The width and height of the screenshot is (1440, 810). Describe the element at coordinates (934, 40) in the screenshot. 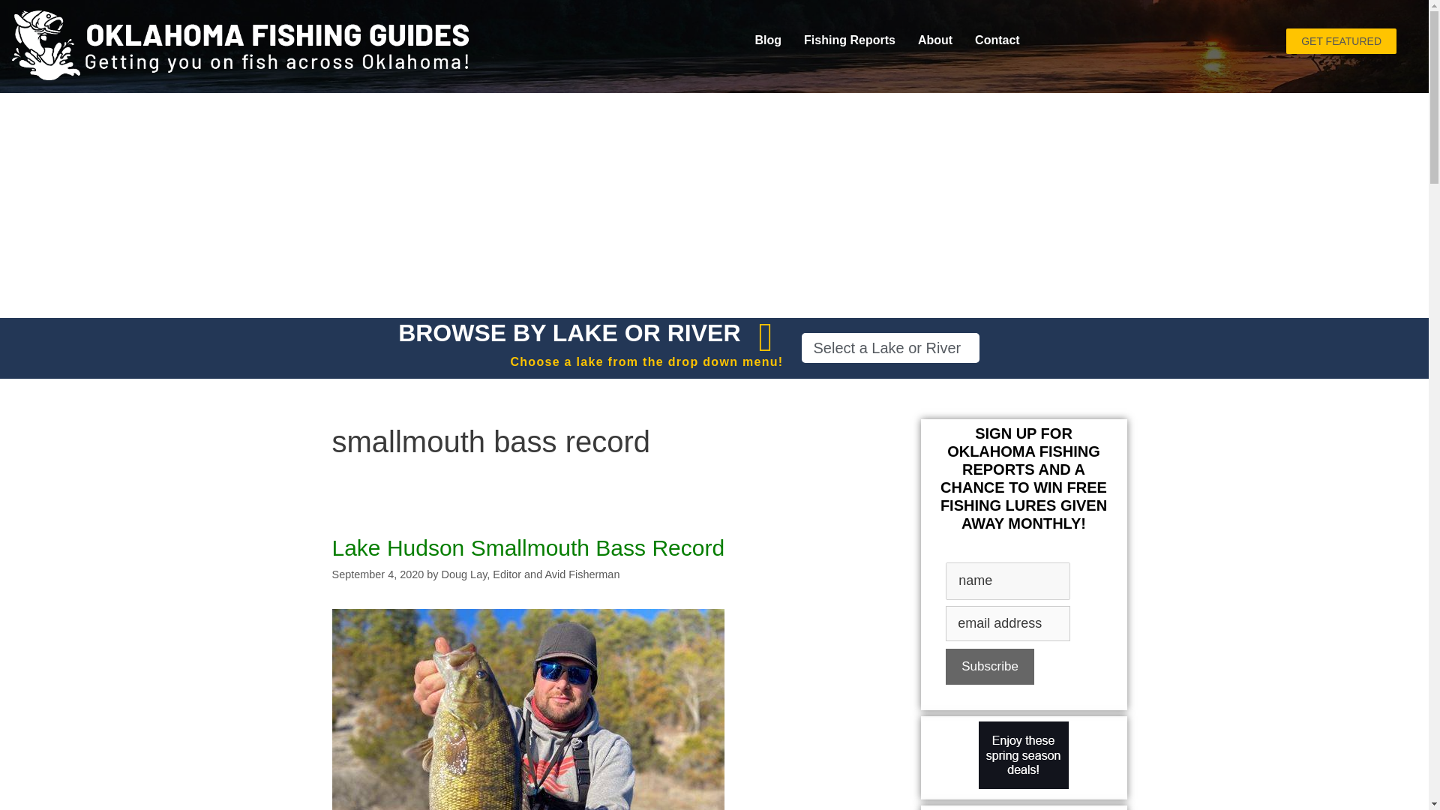

I see `About` at that location.